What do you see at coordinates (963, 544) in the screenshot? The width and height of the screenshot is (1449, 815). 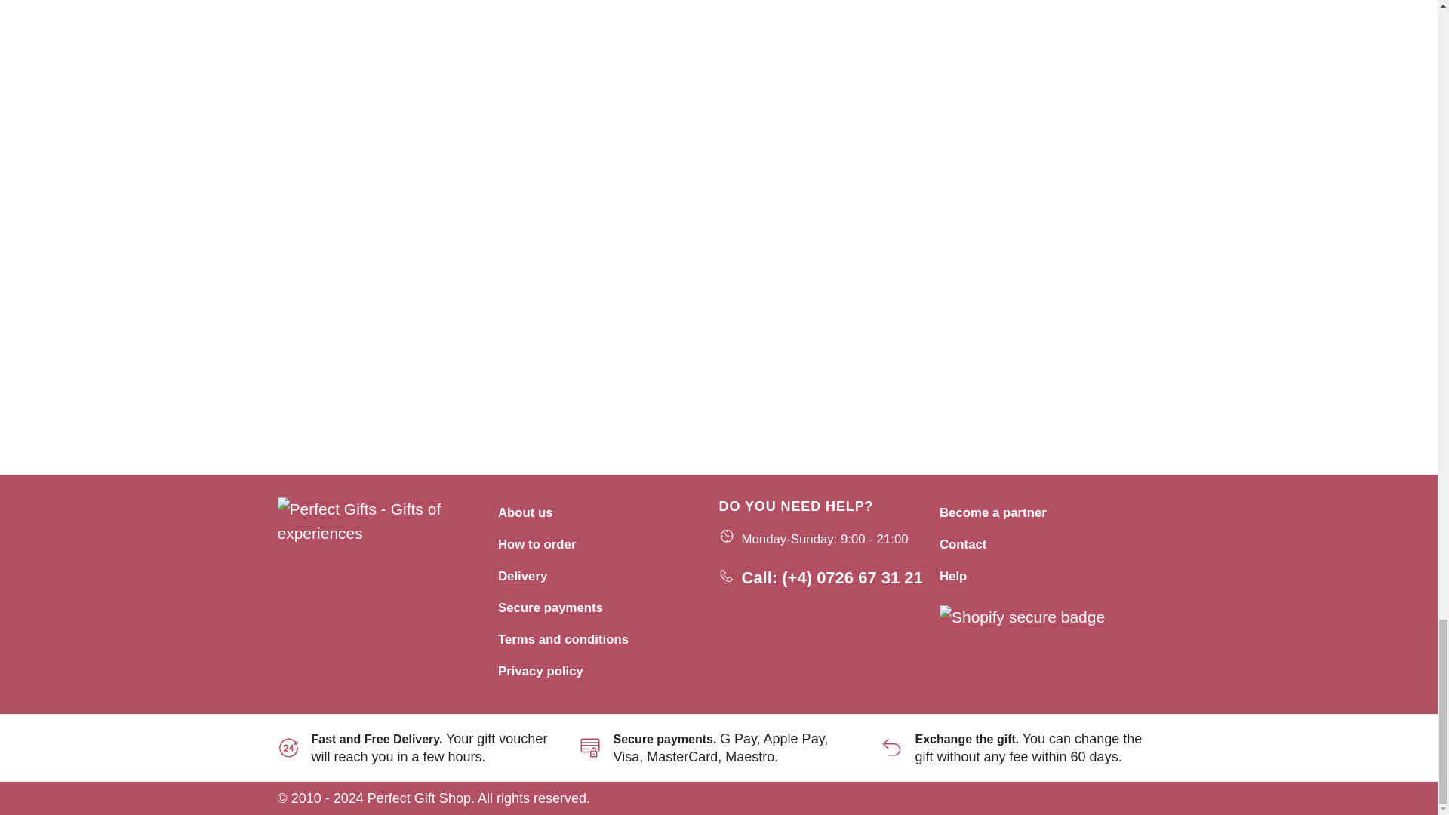 I see `Contact` at bounding box center [963, 544].